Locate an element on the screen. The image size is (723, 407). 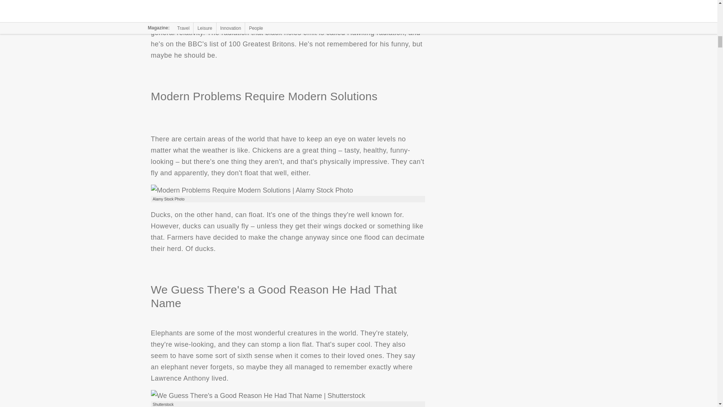
Modern Problems Require Modern Solutions is located at coordinates (252, 190).